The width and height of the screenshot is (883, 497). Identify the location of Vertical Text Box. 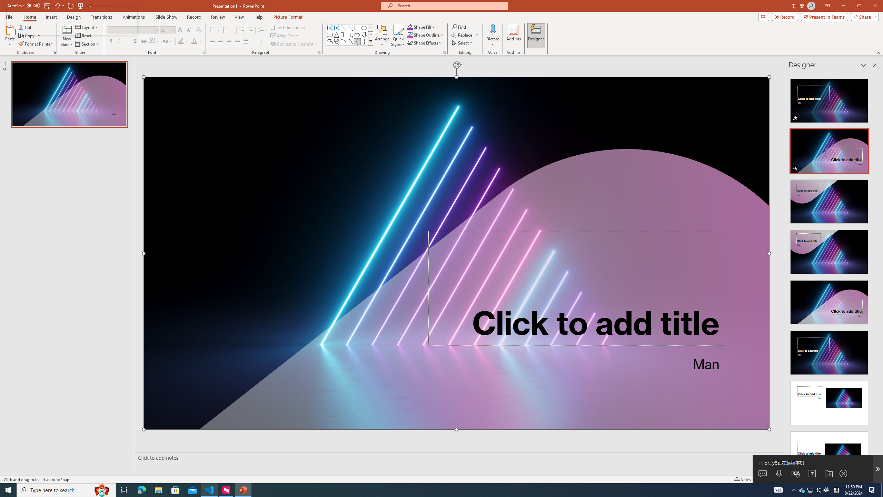
(336, 28).